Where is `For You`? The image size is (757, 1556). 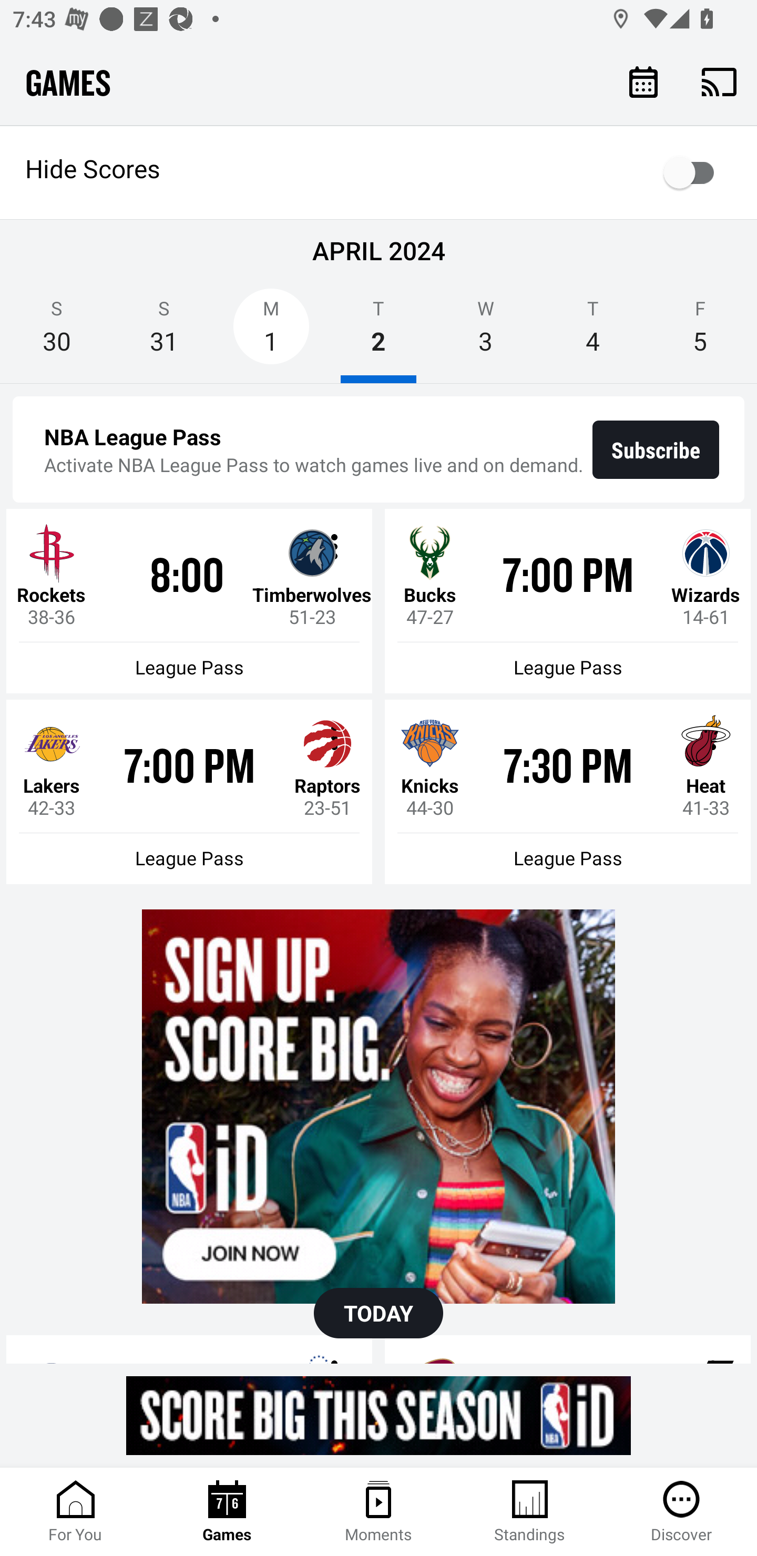 For You is located at coordinates (76, 1512).